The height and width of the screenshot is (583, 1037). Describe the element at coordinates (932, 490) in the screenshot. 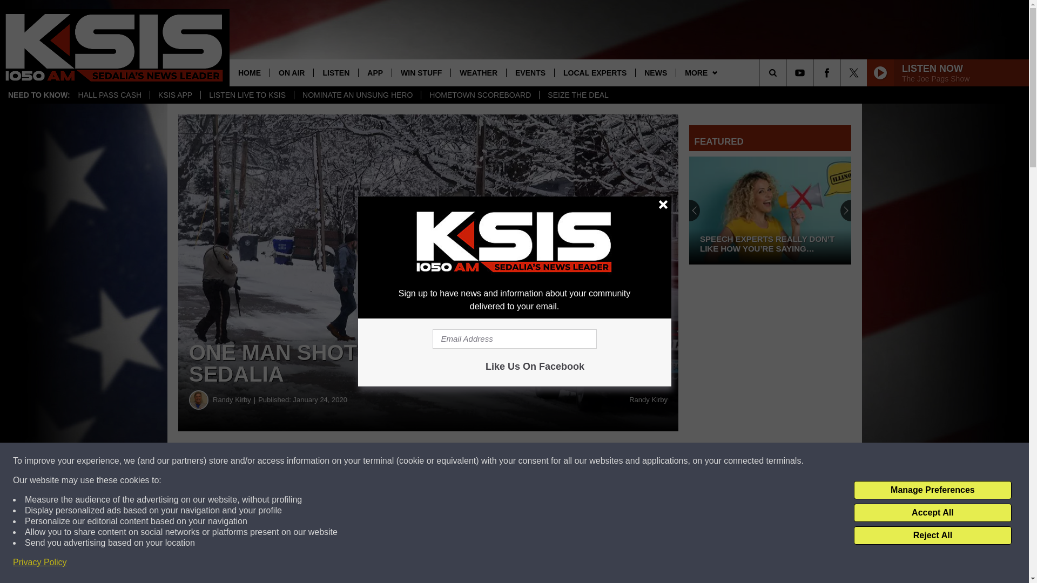

I see `Manage Preferences` at that location.